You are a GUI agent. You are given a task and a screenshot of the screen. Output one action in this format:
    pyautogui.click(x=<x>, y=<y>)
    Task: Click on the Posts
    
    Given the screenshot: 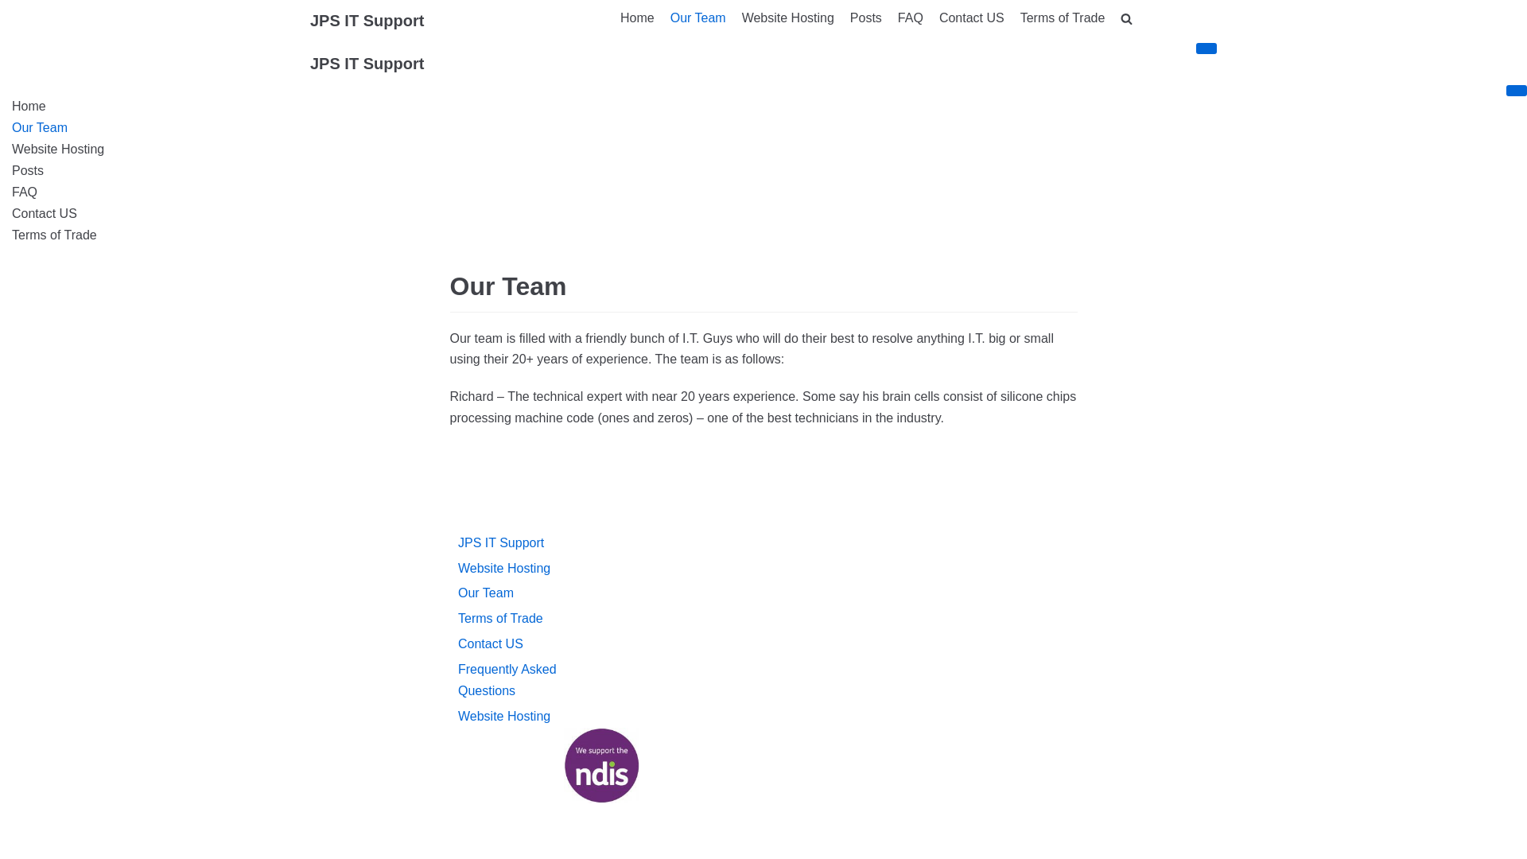 What is the action you would take?
    pyautogui.click(x=866, y=19)
    